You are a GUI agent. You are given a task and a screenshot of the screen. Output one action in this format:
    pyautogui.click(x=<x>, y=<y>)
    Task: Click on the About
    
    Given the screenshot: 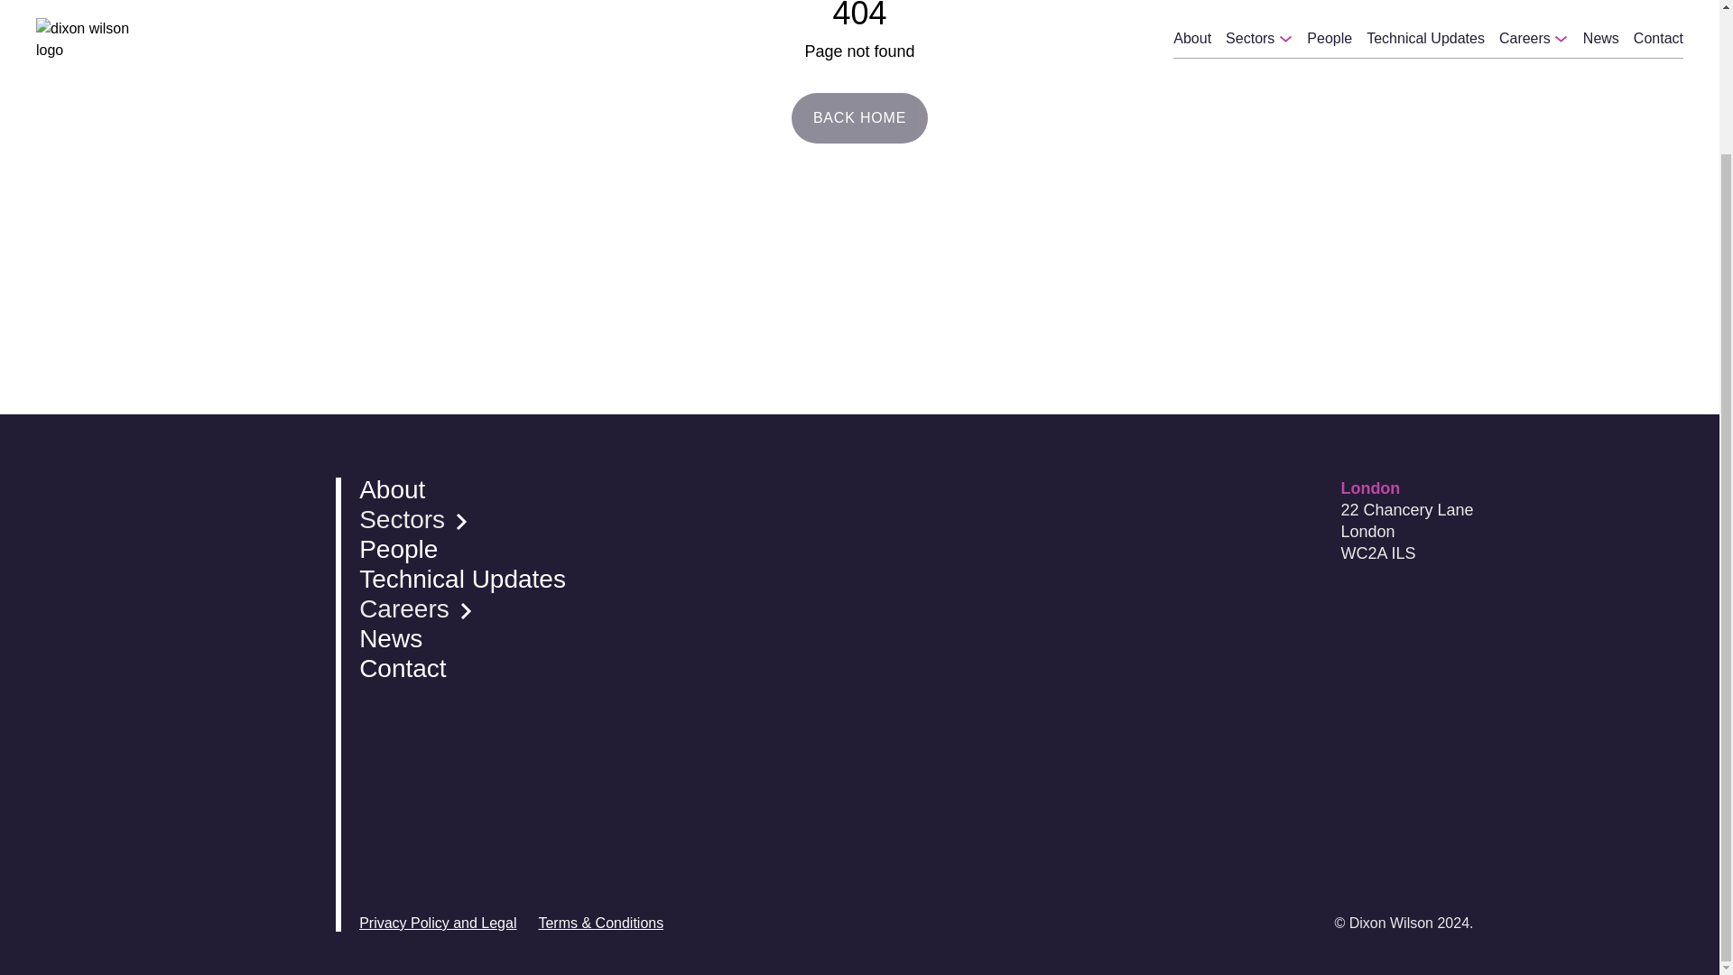 What is the action you would take?
    pyautogui.click(x=462, y=490)
    